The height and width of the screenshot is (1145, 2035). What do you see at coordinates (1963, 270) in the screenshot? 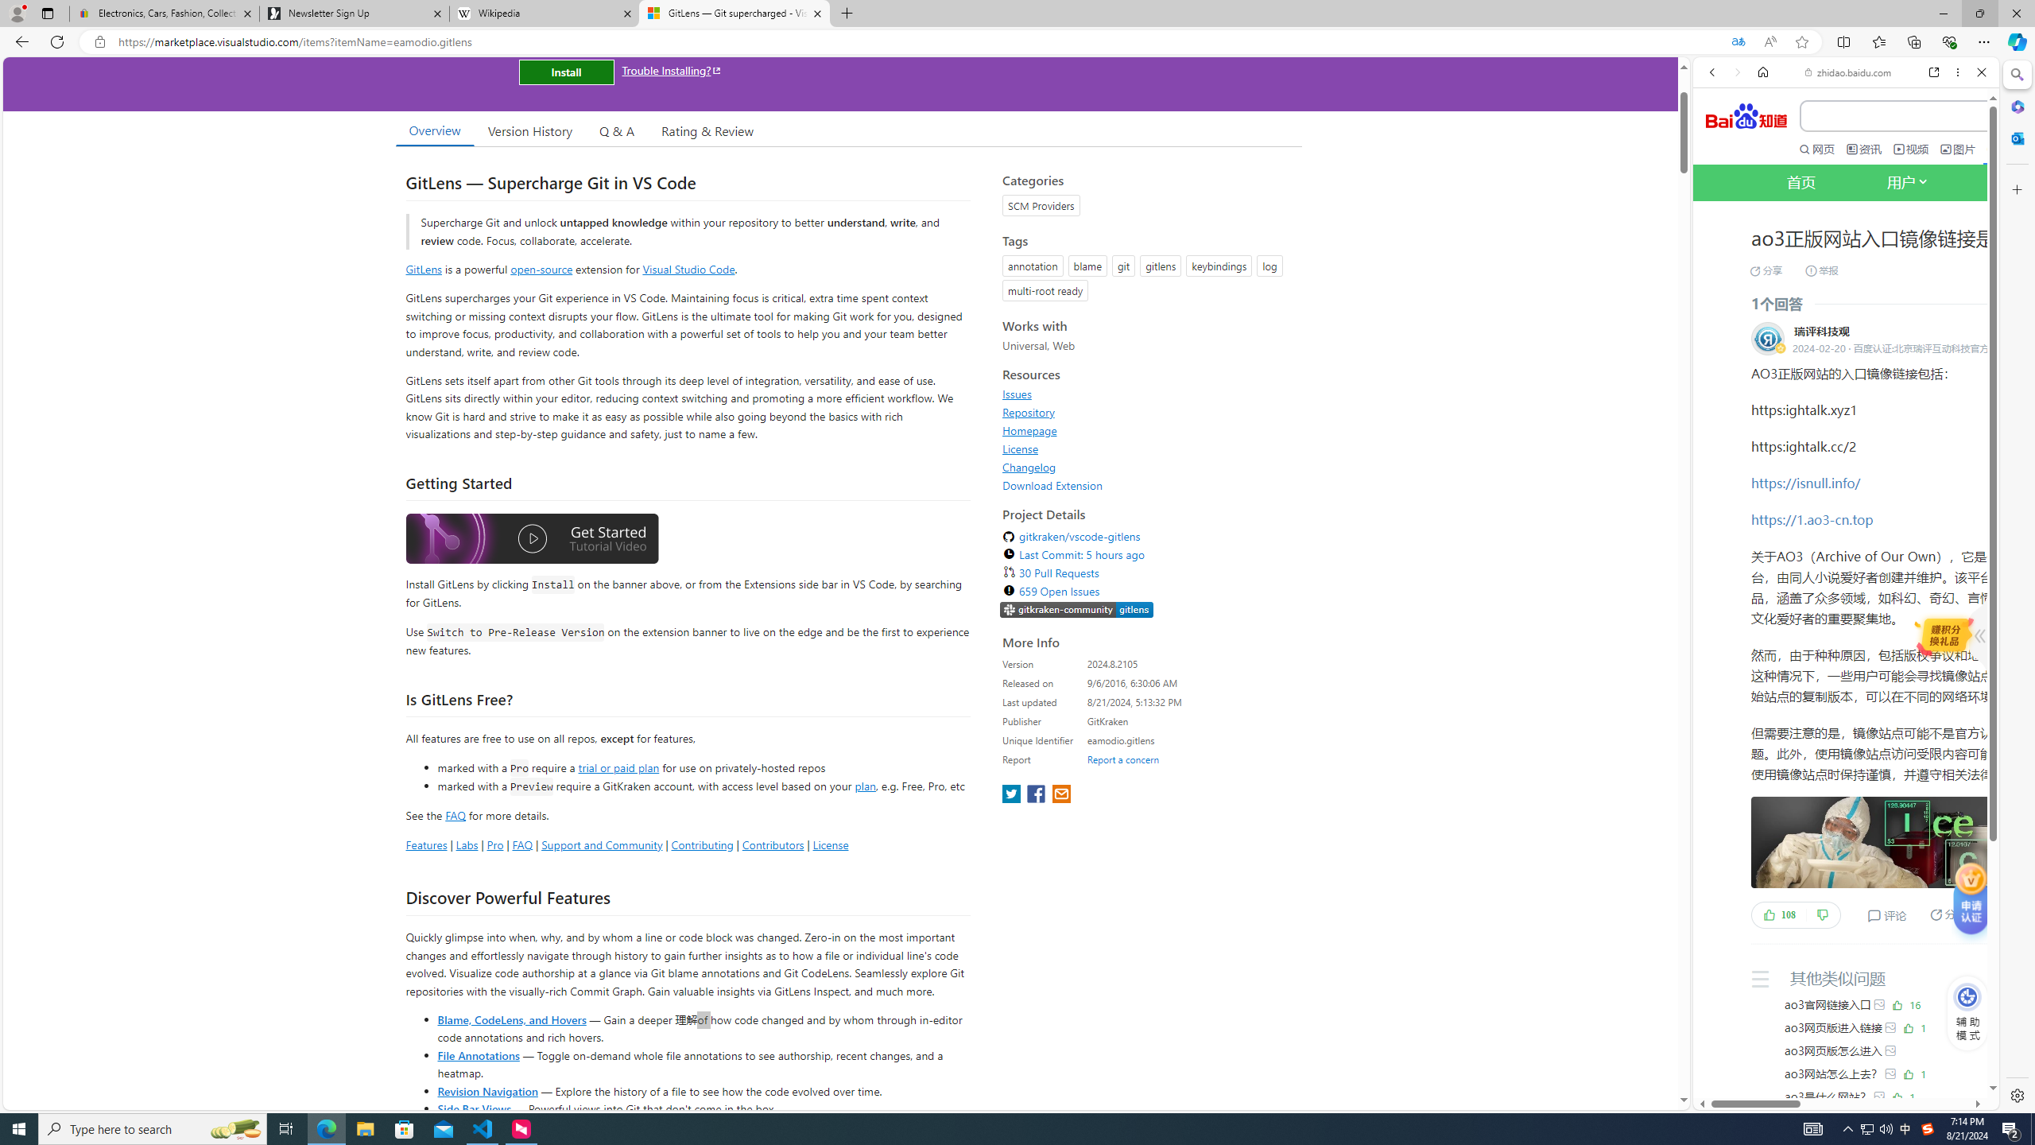
I see `Class: b_serphb` at bounding box center [1963, 270].